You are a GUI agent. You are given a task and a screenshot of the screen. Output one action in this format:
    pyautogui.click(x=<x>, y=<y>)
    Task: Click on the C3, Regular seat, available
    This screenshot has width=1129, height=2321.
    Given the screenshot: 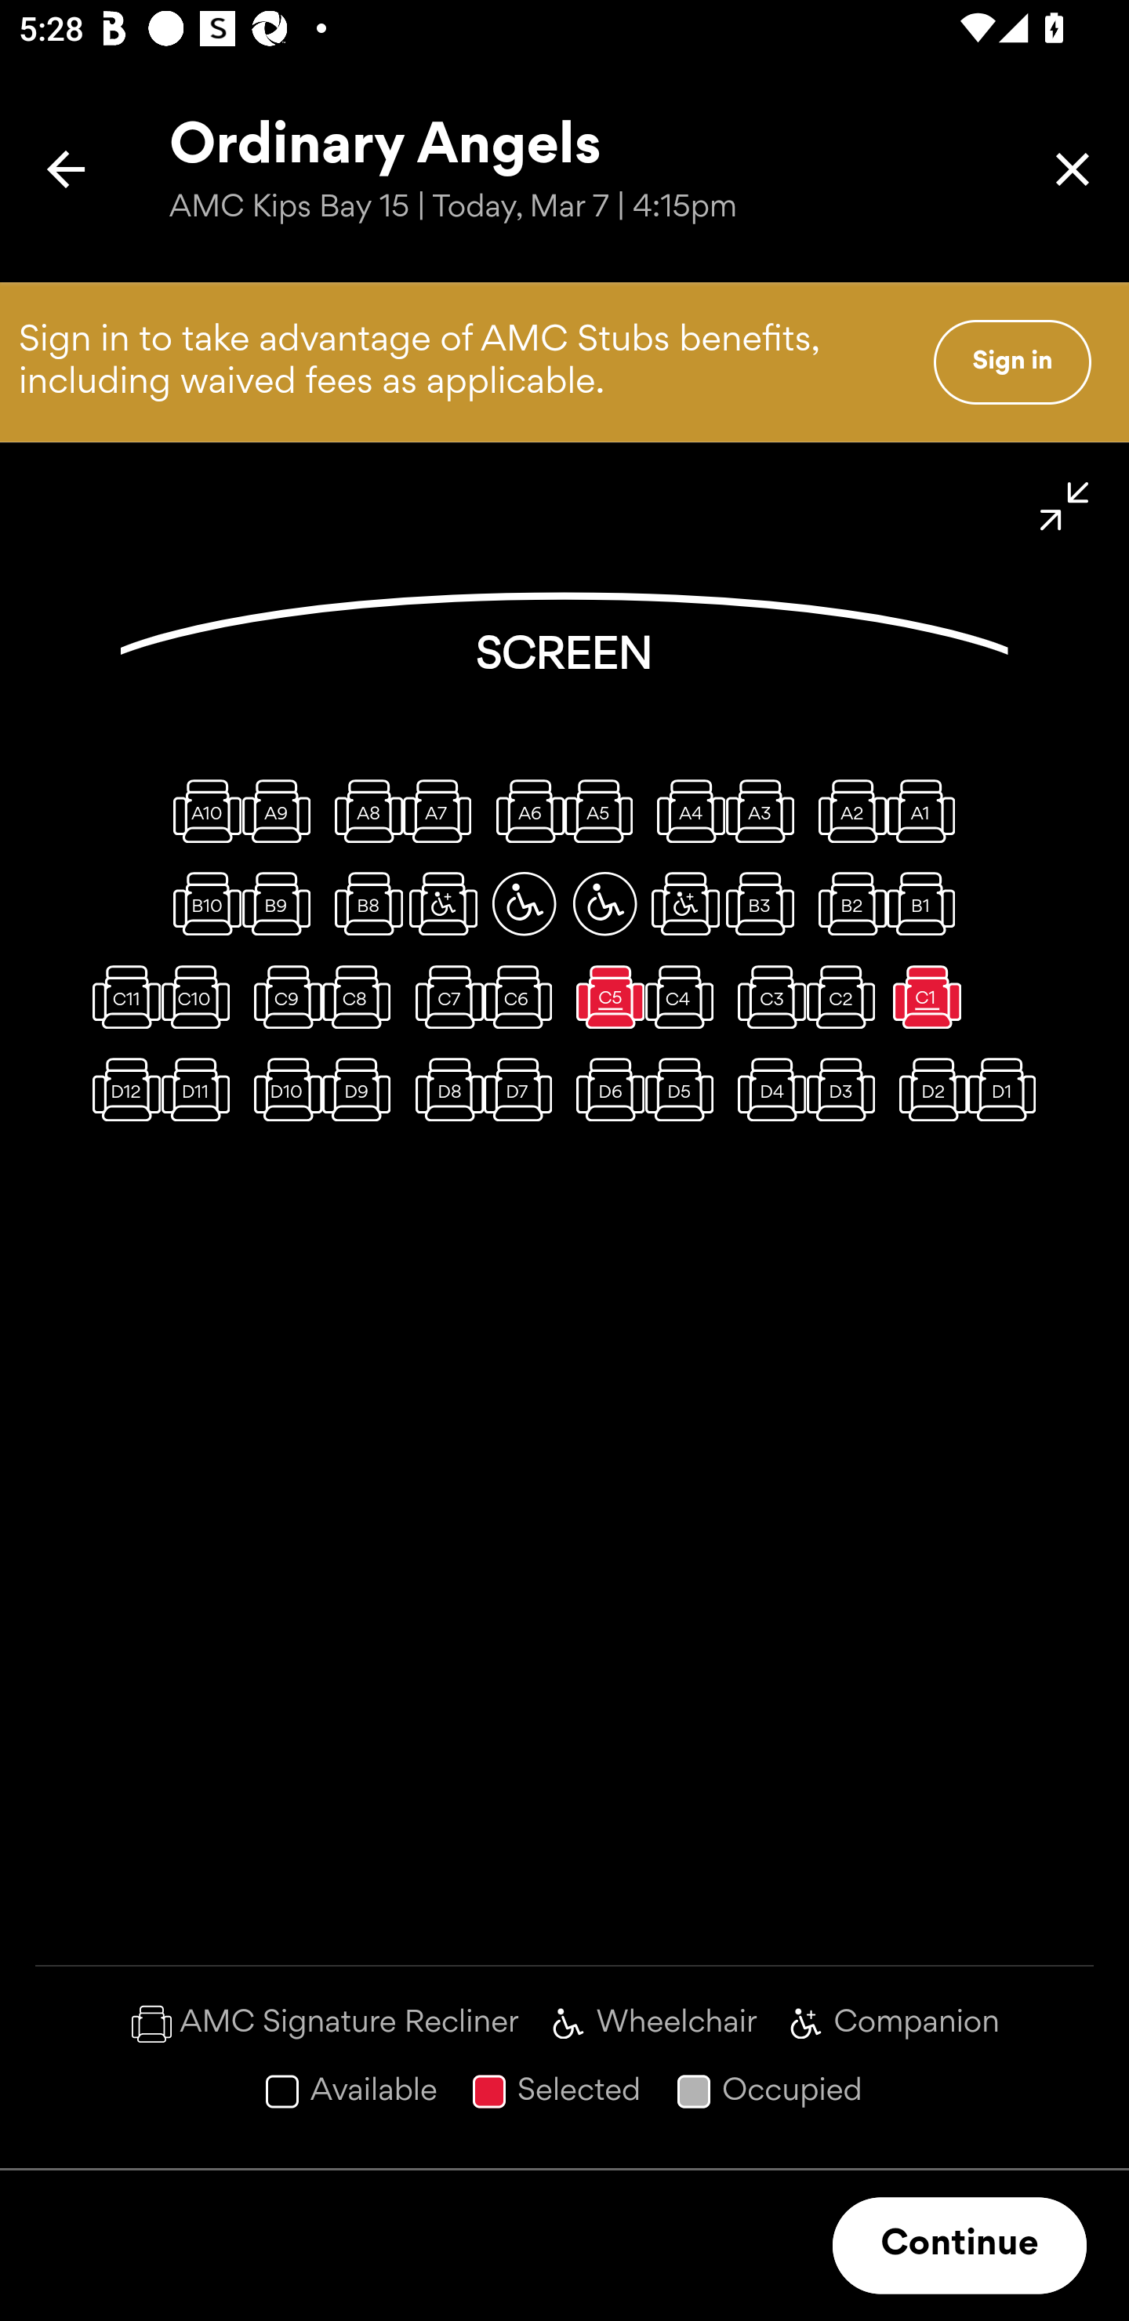 What is the action you would take?
    pyautogui.click(x=766, y=996)
    